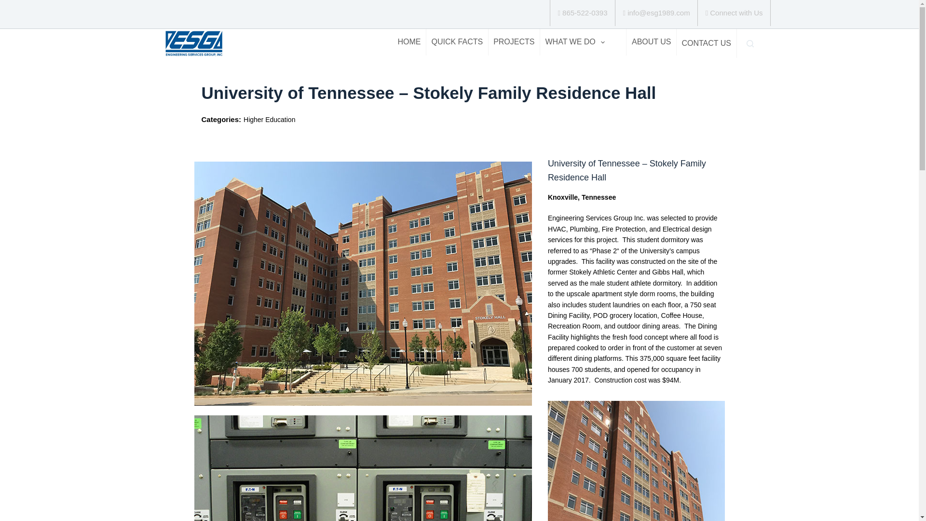 This screenshot has width=926, height=521. What do you see at coordinates (514, 42) in the screenshot?
I see `PROJECTS` at bounding box center [514, 42].